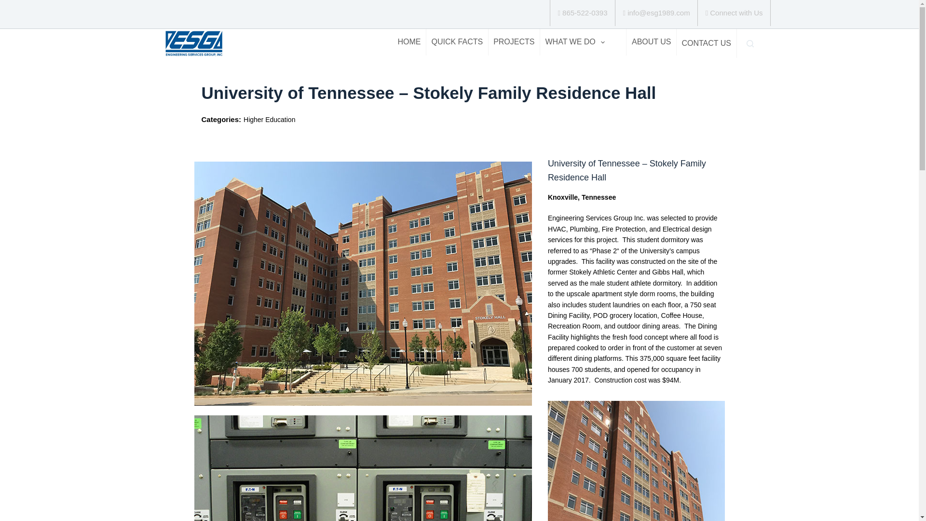 This screenshot has width=926, height=521. What do you see at coordinates (514, 42) in the screenshot?
I see `PROJECTS` at bounding box center [514, 42].